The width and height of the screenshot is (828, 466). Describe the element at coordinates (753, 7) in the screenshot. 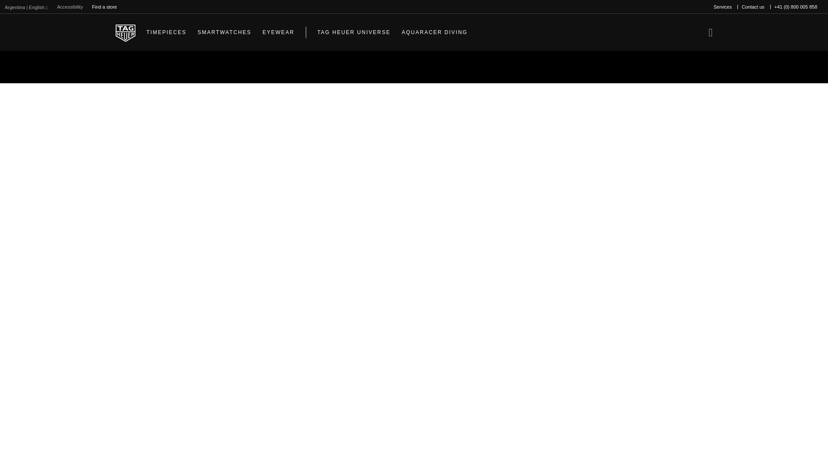

I see `Contact us` at that location.